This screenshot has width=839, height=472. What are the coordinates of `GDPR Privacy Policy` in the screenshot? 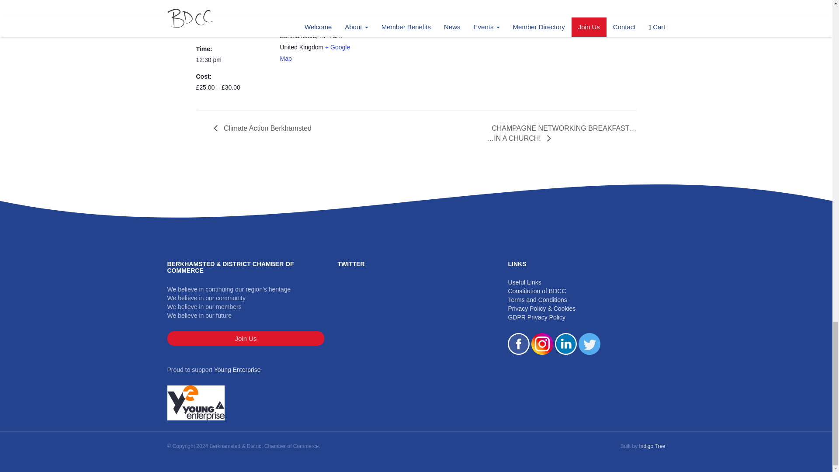 It's located at (536, 317).